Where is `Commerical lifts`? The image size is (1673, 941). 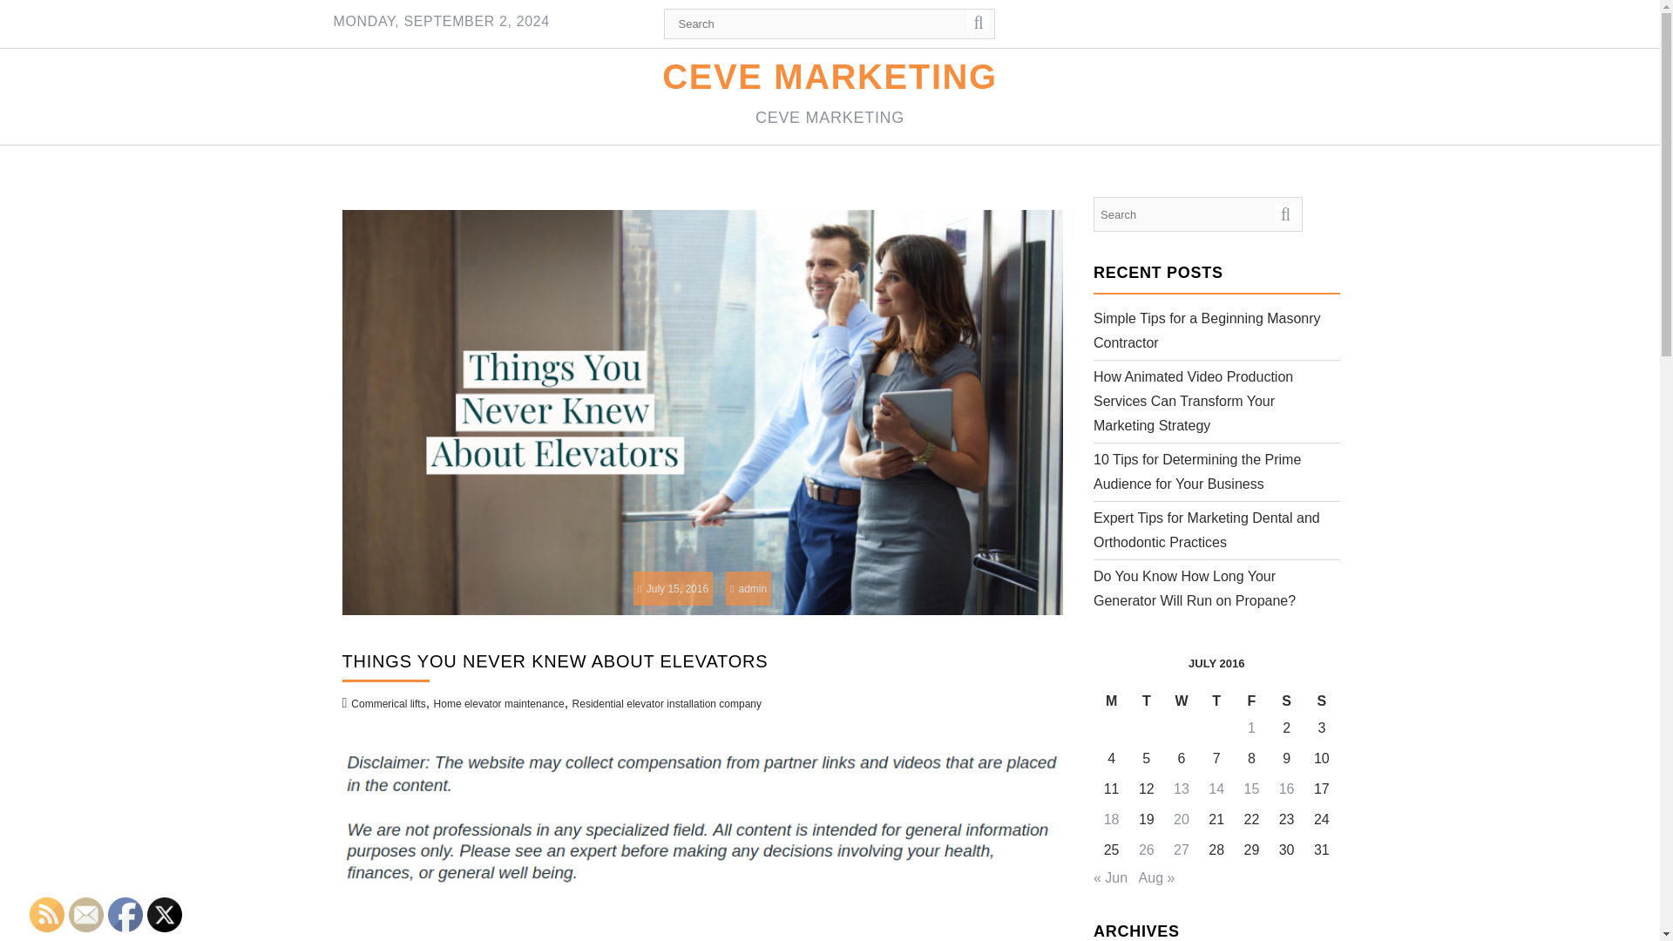
Commerical lifts is located at coordinates (388, 704).